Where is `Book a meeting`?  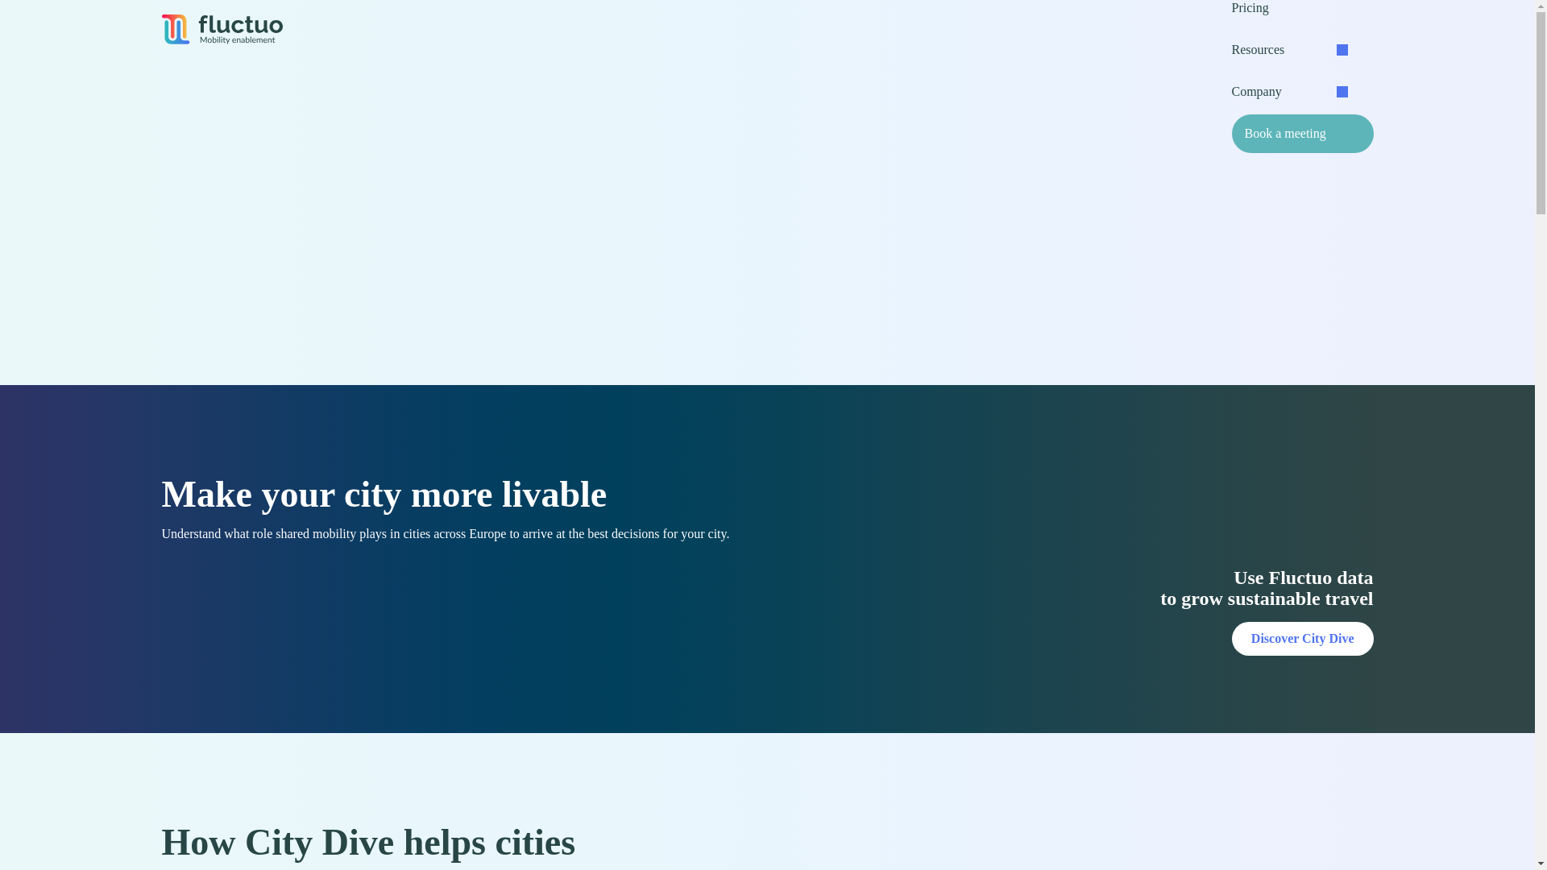
Book a meeting is located at coordinates (1302, 134).